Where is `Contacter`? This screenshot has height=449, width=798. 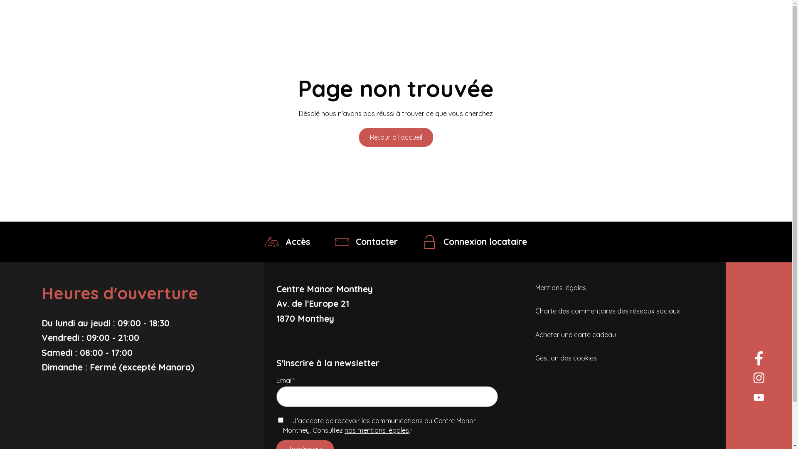 Contacter is located at coordinates (367, 242).